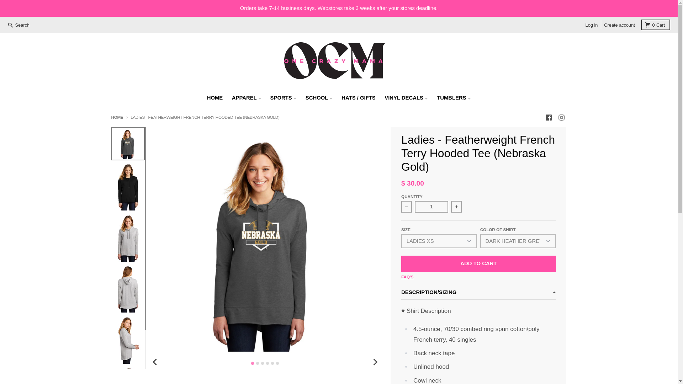 Image resolution: width=683 pixels, height=384 pixels. I want to click on Log in, so click(592, 25).